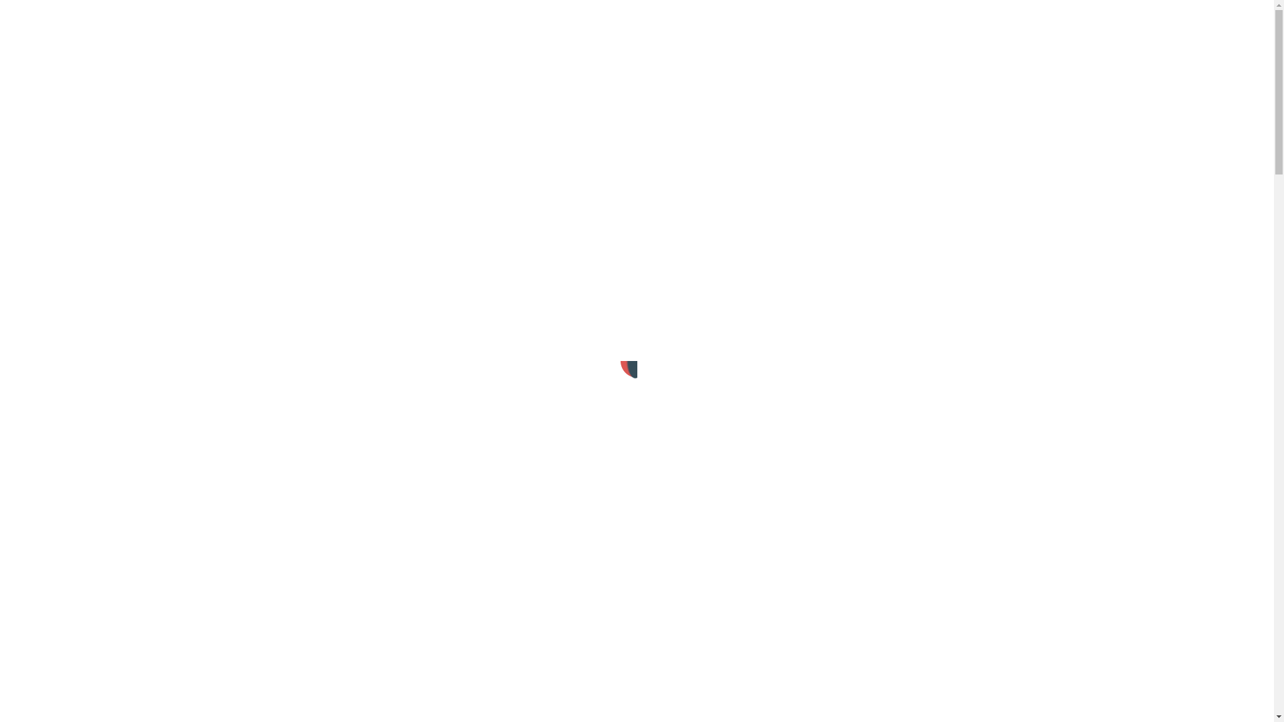 This screenshot has width=1284, height=722. What do you see at coordinates (560, 18) in the screenshot?
I see `CONTACTEER ONS` at bounding box center [560, 18].